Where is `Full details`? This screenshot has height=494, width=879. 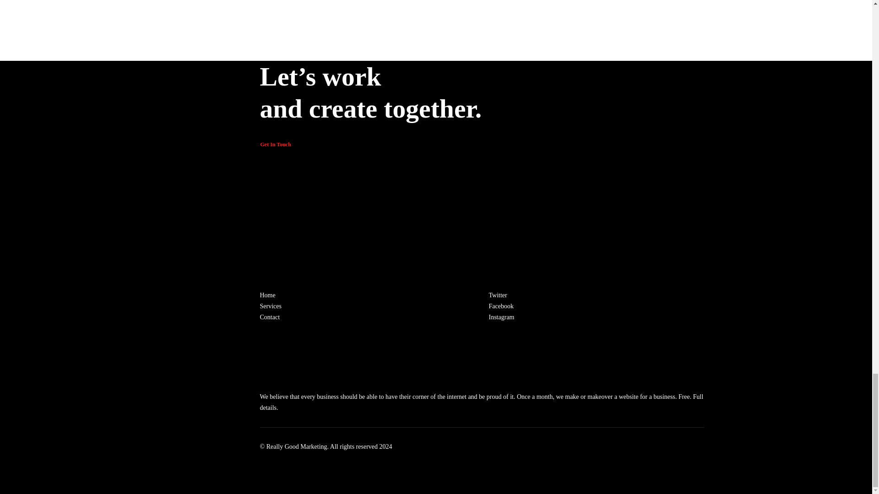 Full details is located at coordinates (482, 402).